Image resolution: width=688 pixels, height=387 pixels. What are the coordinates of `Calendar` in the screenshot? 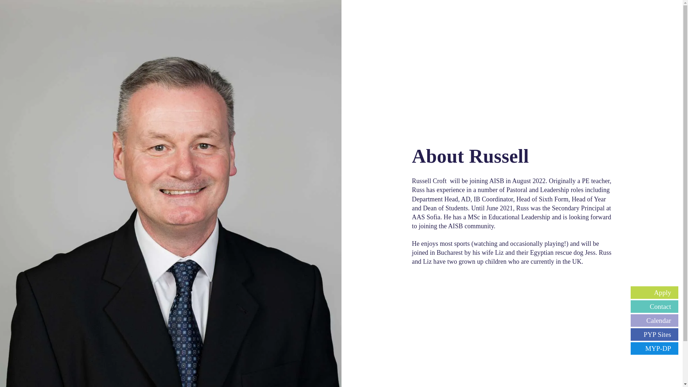 It's located at (654, 320).